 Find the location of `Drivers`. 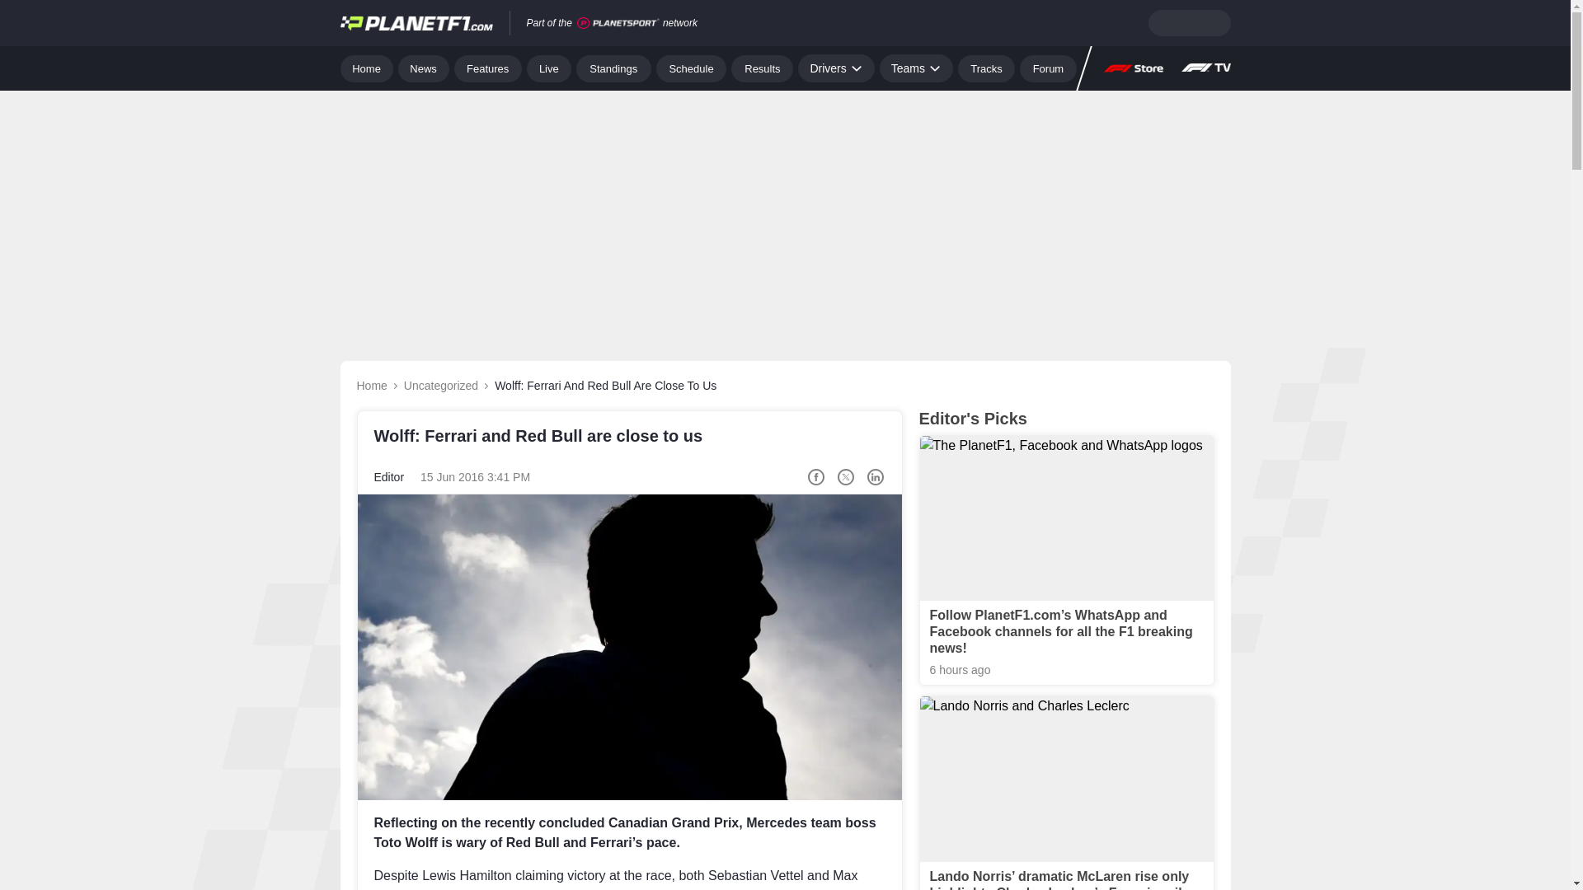

Drivers is located at coordinates (835, 68).